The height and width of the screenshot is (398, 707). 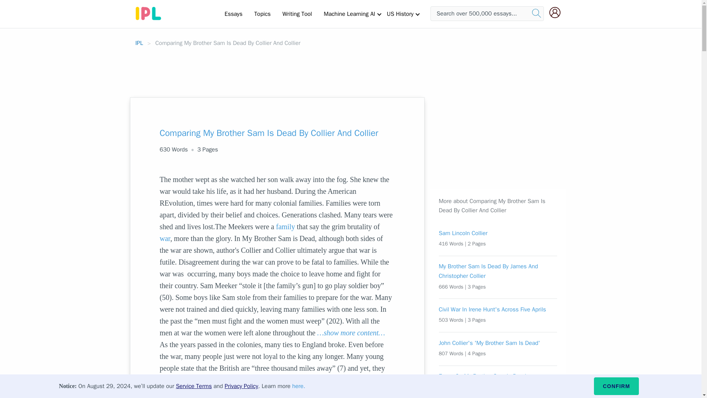 I want to click on Essays, so click(x=233, y=14).